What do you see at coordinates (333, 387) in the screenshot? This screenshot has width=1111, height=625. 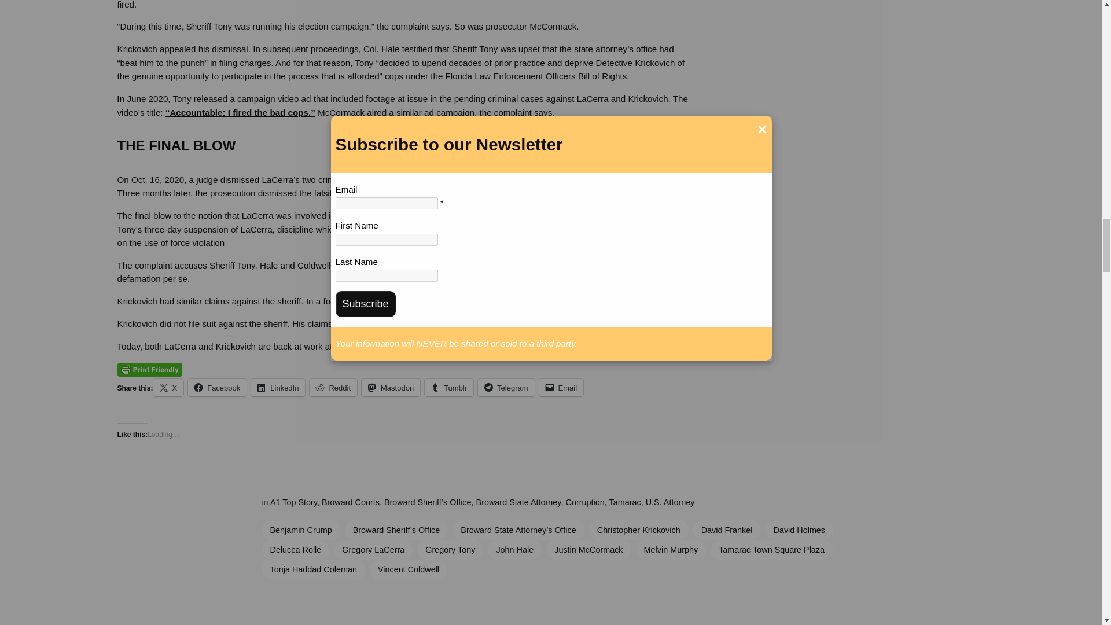 I see `Click to share on Reddit` at bounding box center [333, 387].